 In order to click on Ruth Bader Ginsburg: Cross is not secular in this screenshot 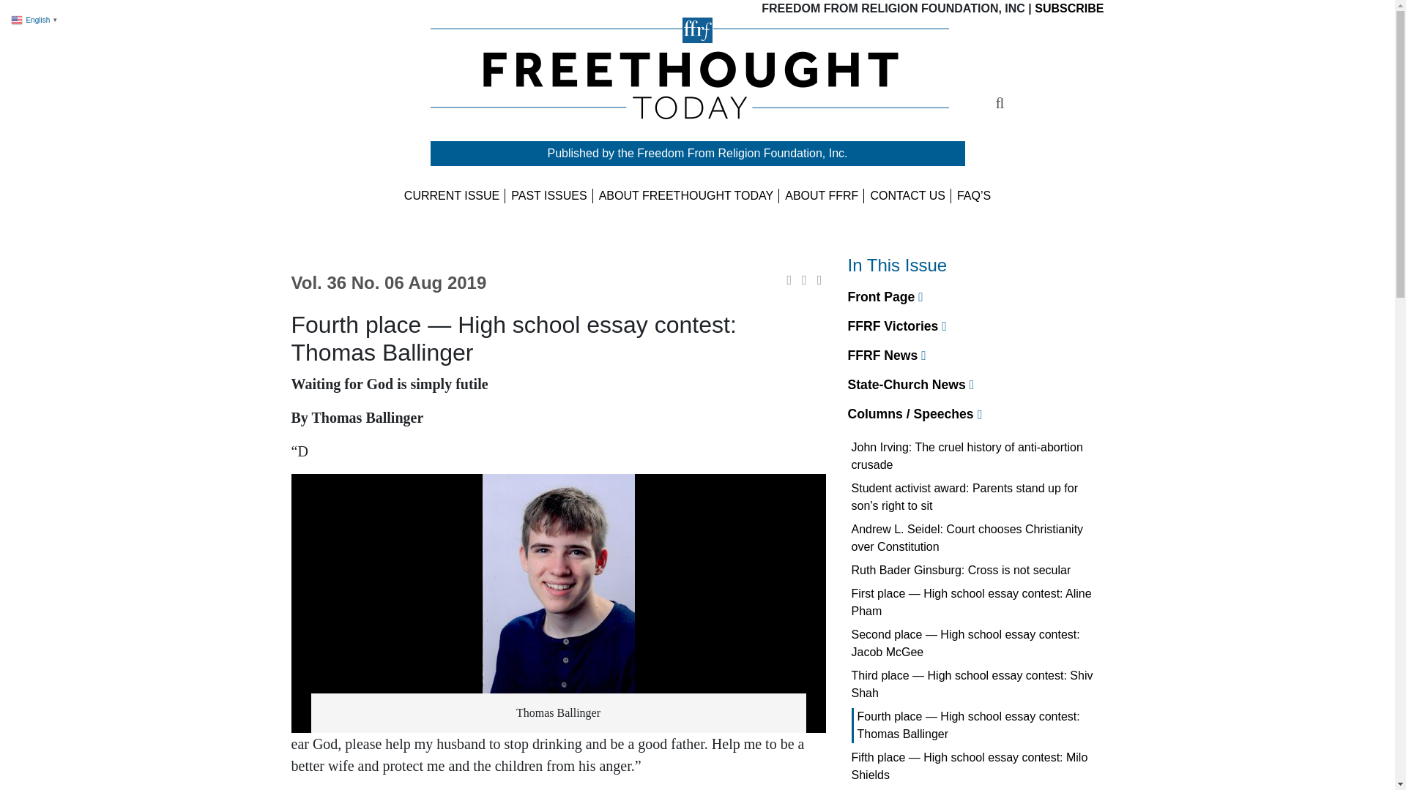, I will do `click(961, 570)`.